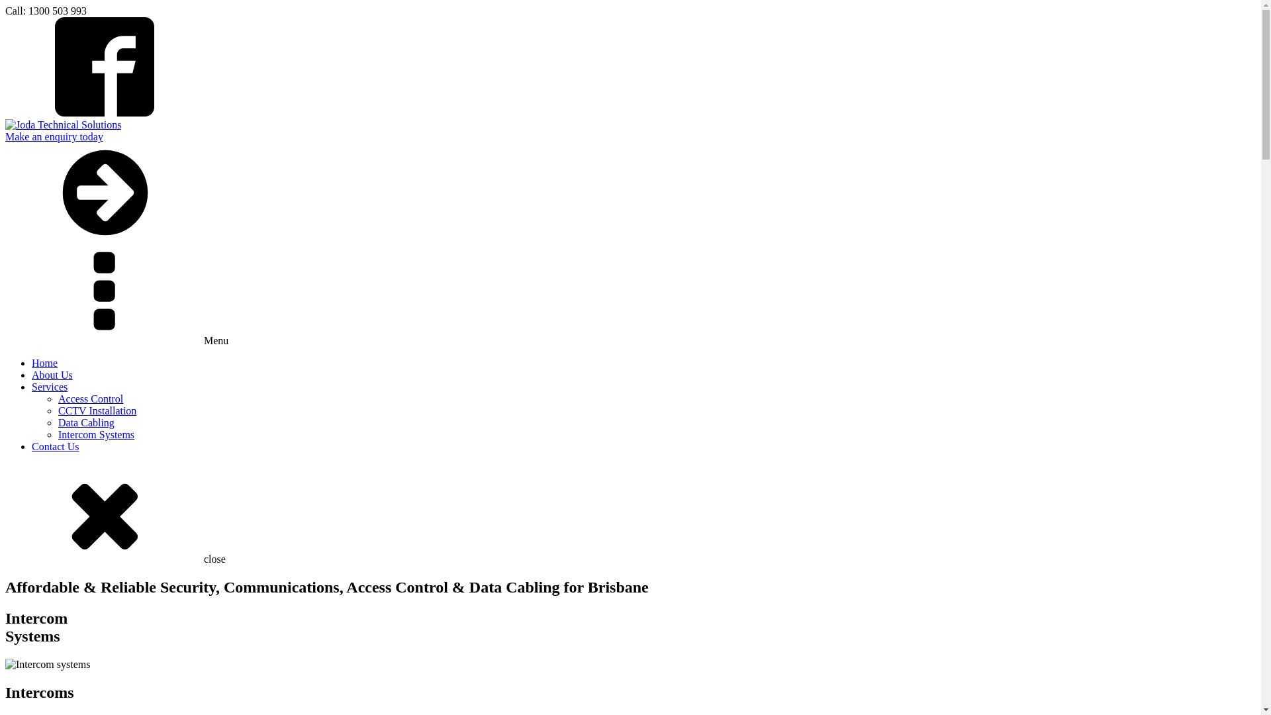 This screenshot has width=1271, height=715. What do you see at coordinates (52, 375) in the screenshot?
I see `About Us` at bounding box center [52, 375].